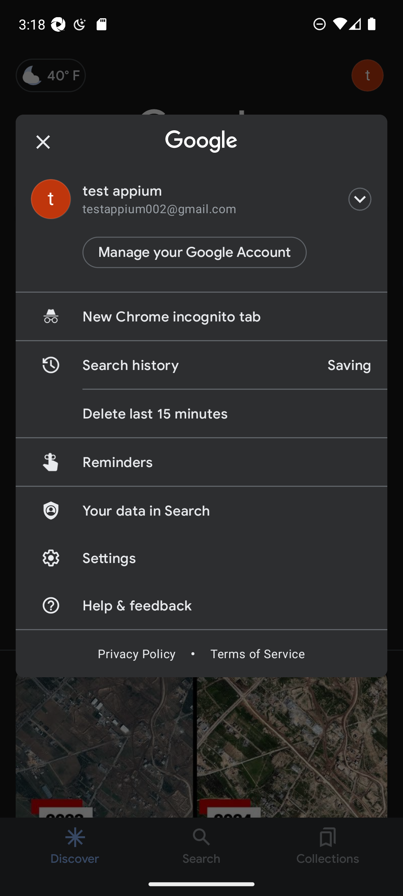  I want to click on Reminders, so click(201, 461).